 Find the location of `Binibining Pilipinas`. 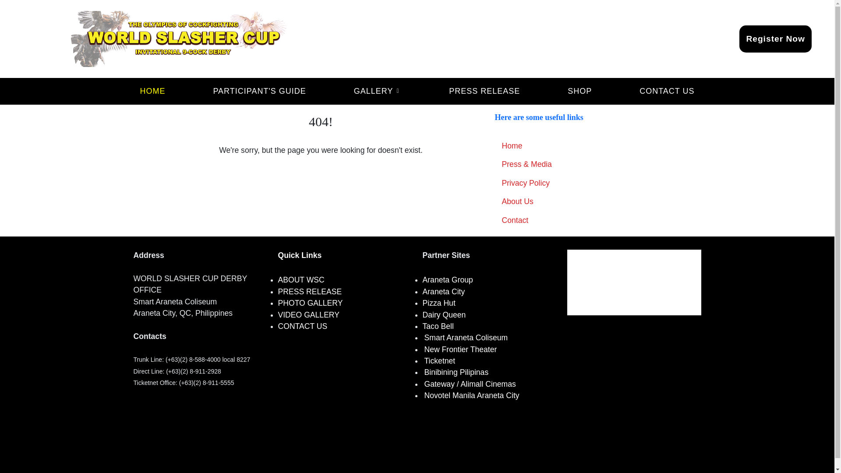

Binibining Pilipinas is located at coordinates (456, 372).